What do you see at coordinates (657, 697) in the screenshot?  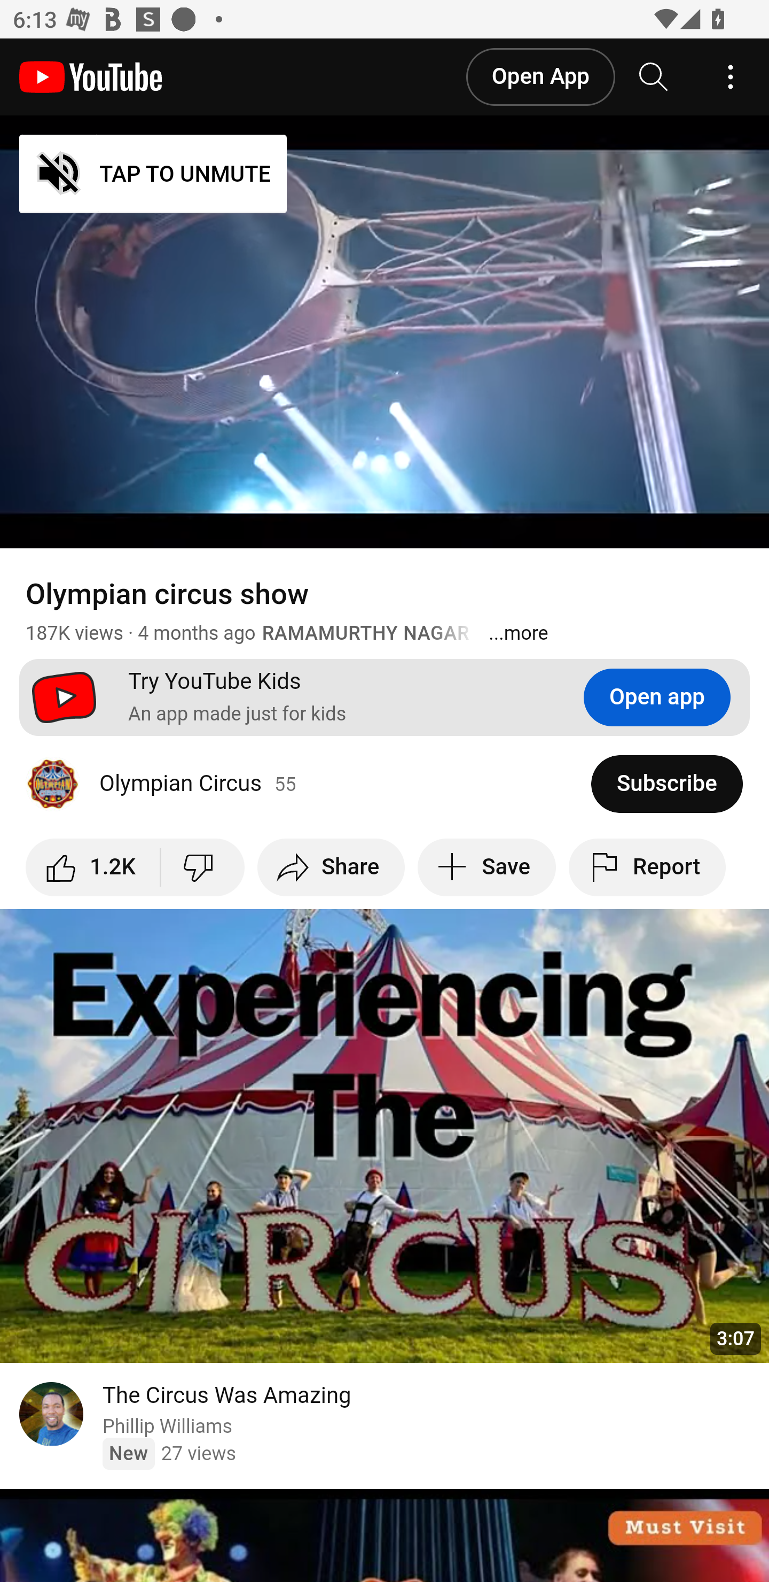 I see `Open app` at bounding box center [657, 697].